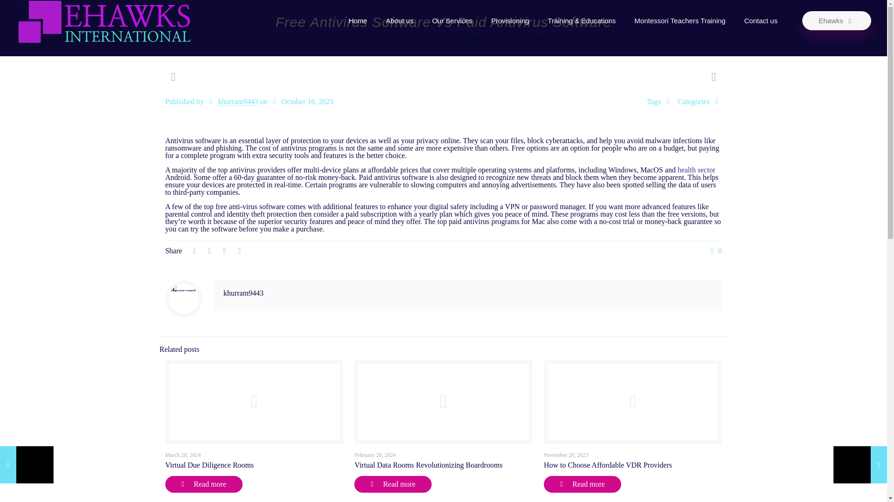  Describe the element at coordinates (836, 20) in the screenshot. I see `Ehawks` at that location.